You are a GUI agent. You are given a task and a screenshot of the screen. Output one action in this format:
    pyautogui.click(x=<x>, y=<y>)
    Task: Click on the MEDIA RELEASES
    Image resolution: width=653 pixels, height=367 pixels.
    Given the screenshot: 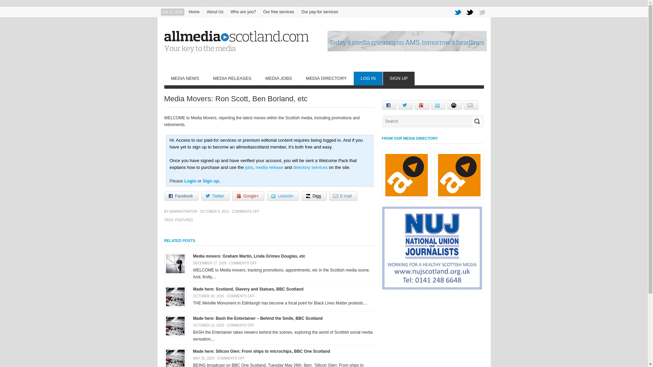 What is the action you would take?
    pyautogui.click(x=232, y=78)
    